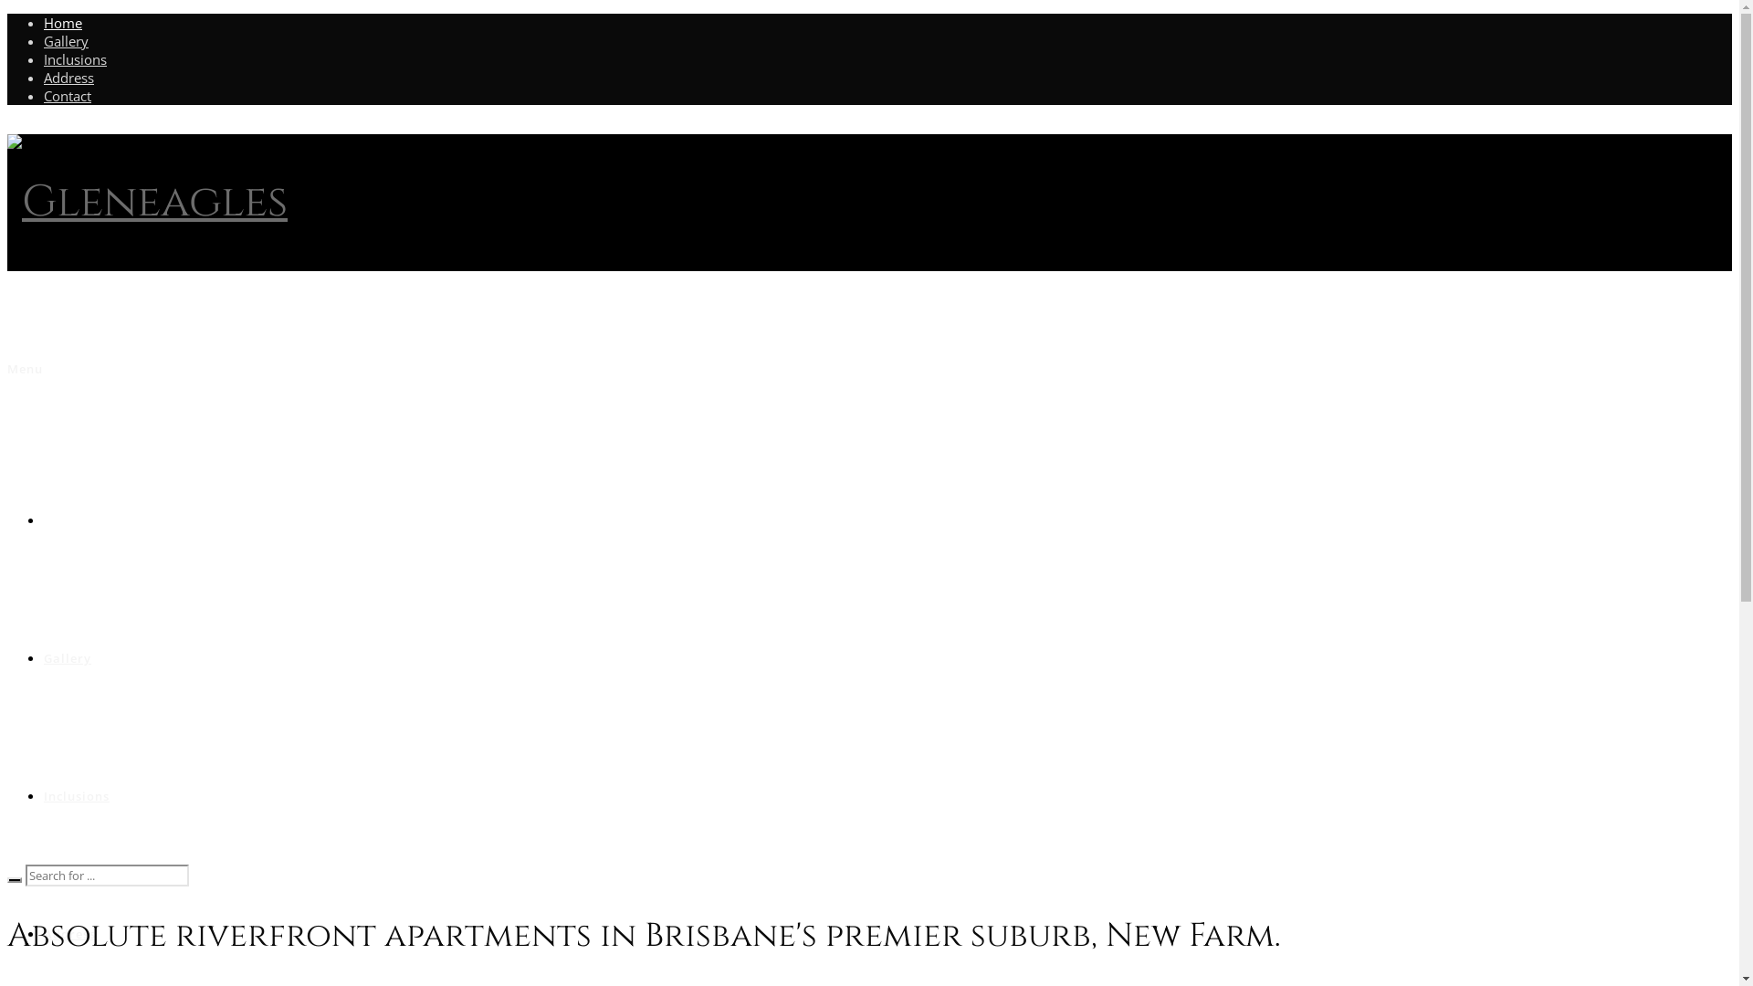  Describe the element at coordinates (68, 96) in the screenshot. I see `Contact` at that location.